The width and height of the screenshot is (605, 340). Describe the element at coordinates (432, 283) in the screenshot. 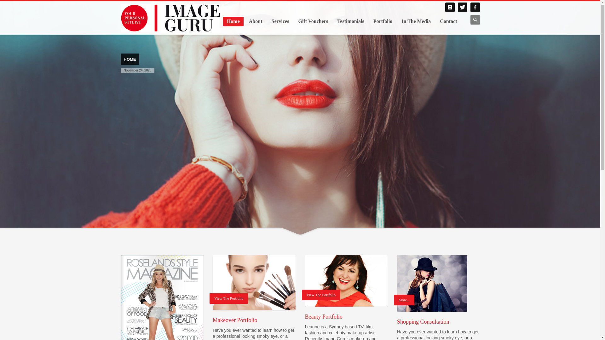

I see `Shopping Consultation` at that location.